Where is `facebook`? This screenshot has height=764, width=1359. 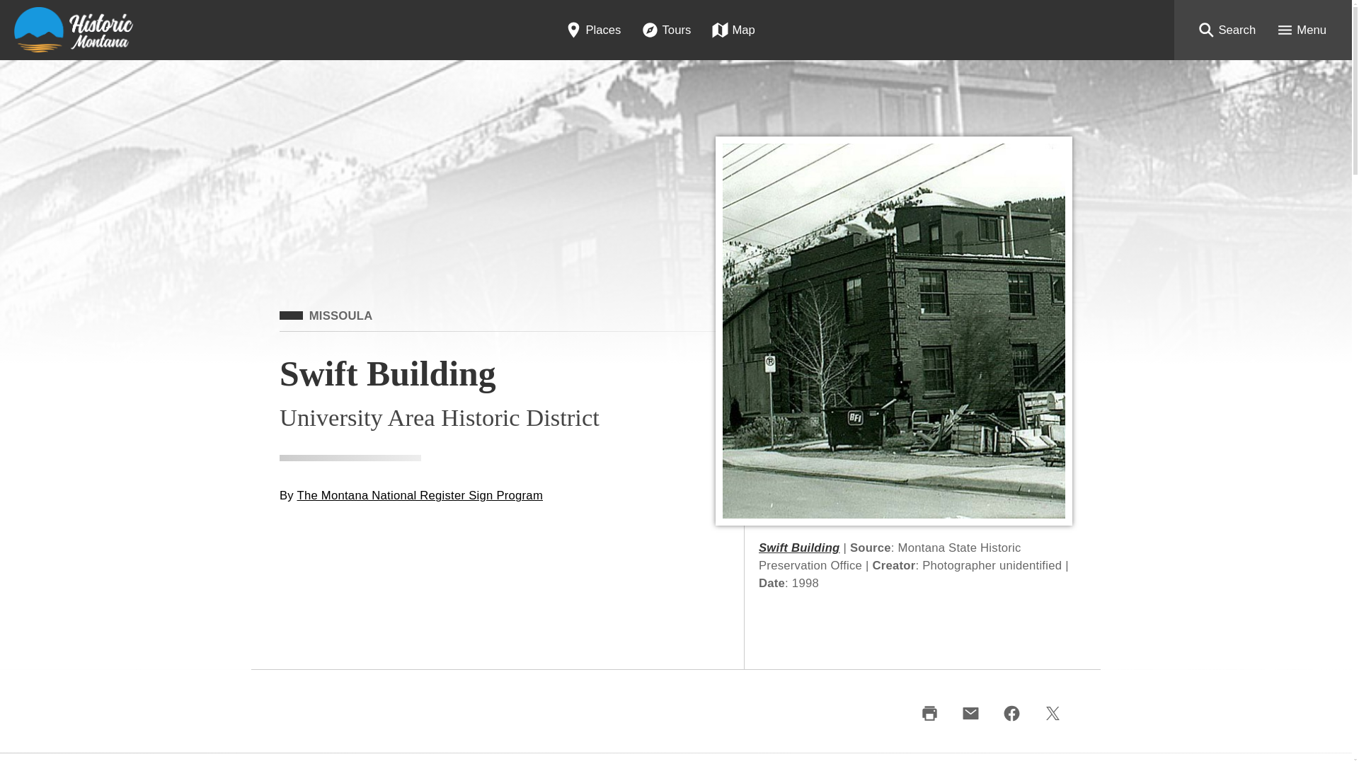 facebook is located at coordinates (1011, 713).